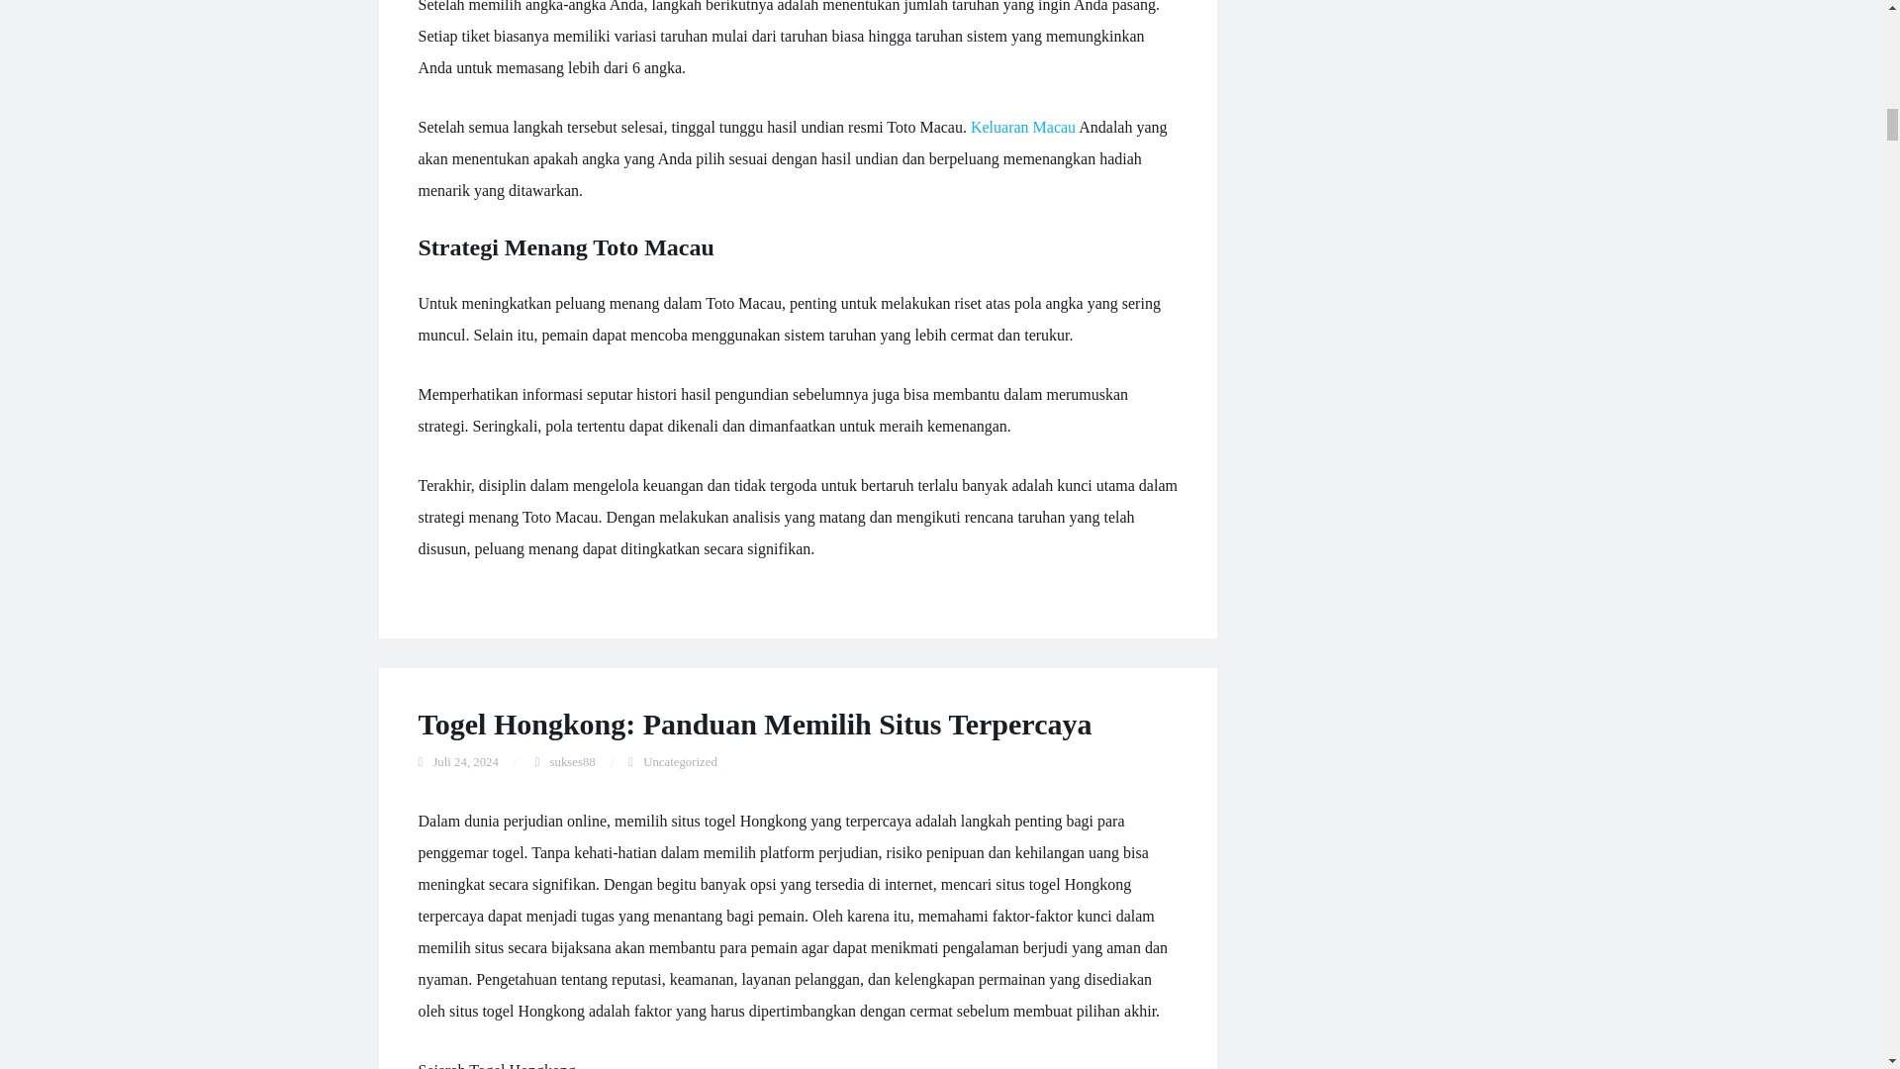  Describe the element at coordinates (465, 761) in the screenshot. I see `Juli 24, 2024` at that location.